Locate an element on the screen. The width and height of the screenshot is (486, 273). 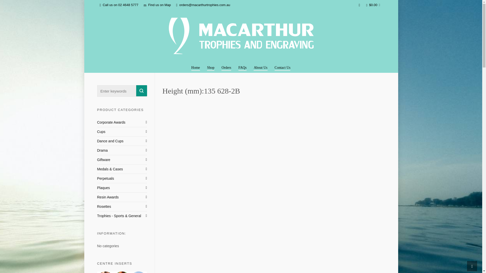
Orders is located at coordinates (226, 67).